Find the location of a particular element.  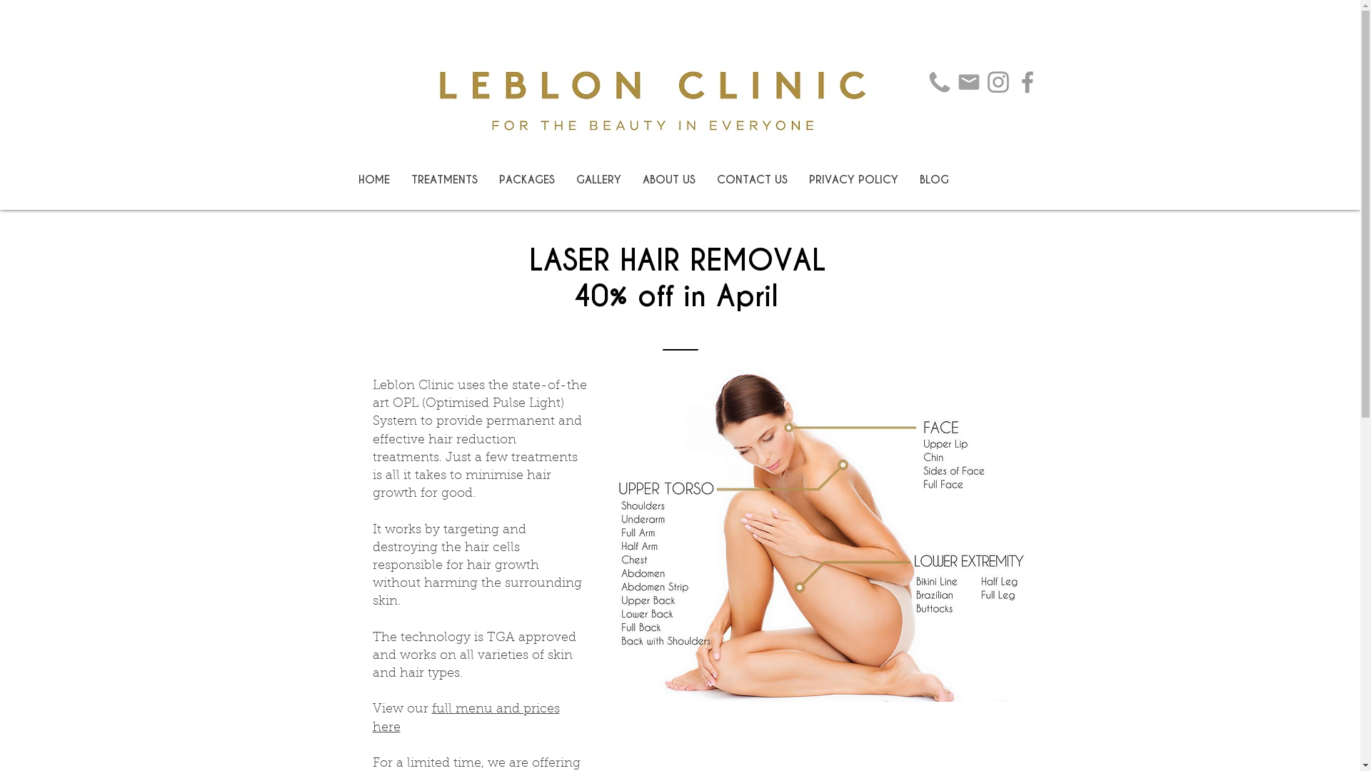

ABOUT US is located at coordinates (668, 180).